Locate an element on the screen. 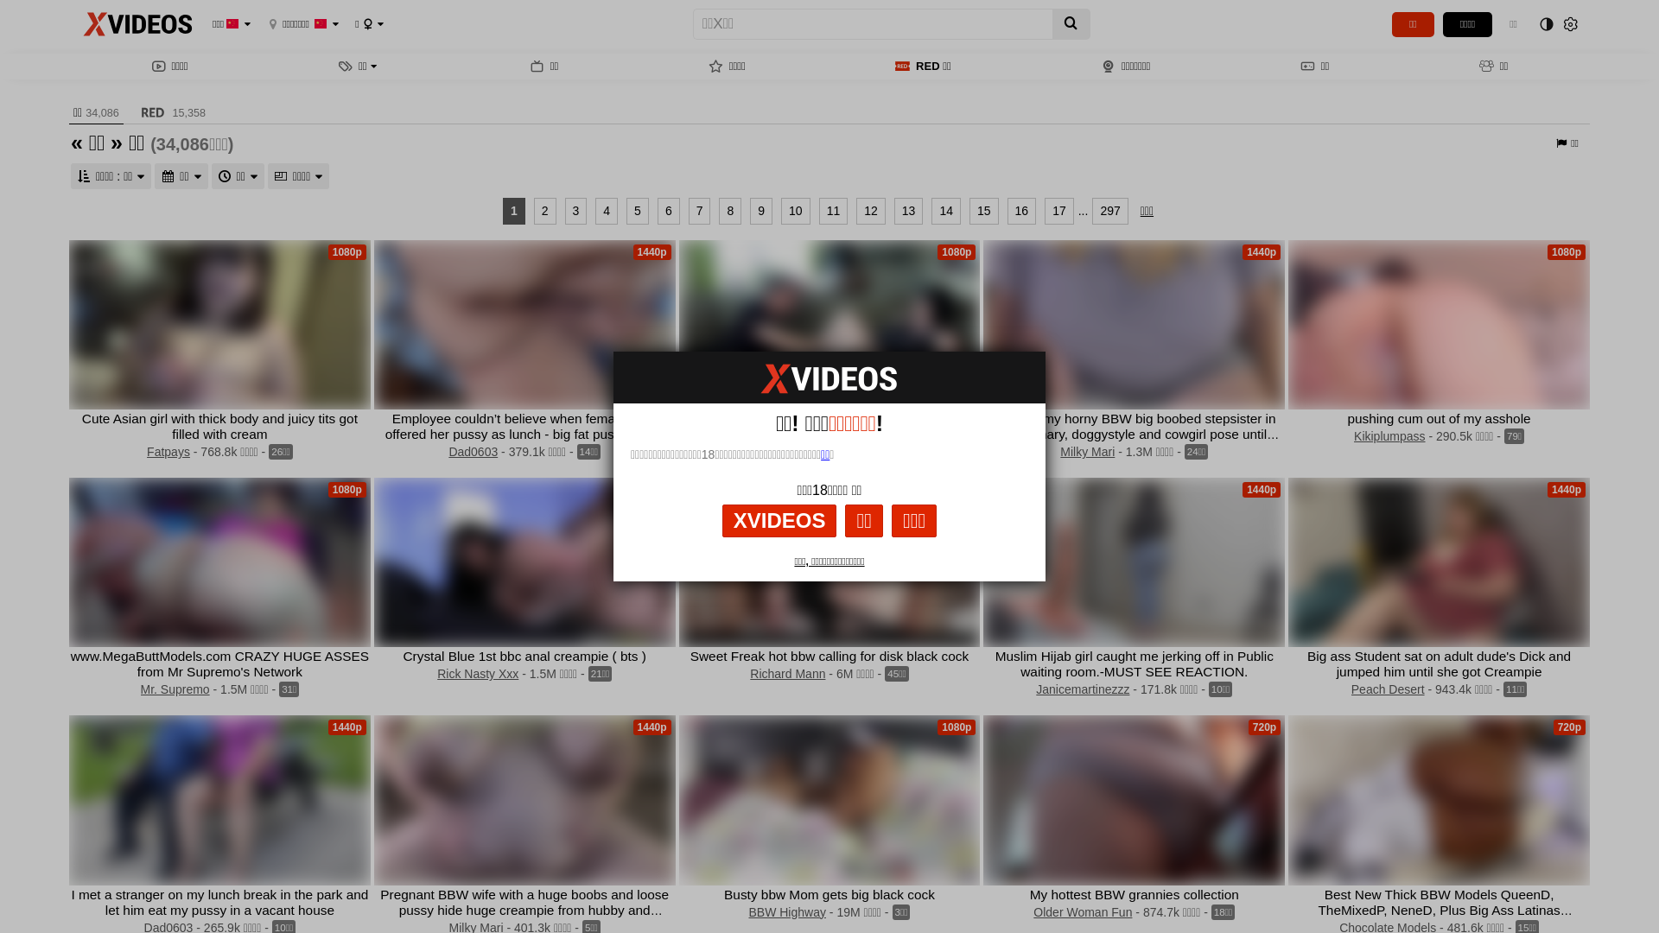 The image size is (1659, 933). 5 is located at coordinates (638, 211).